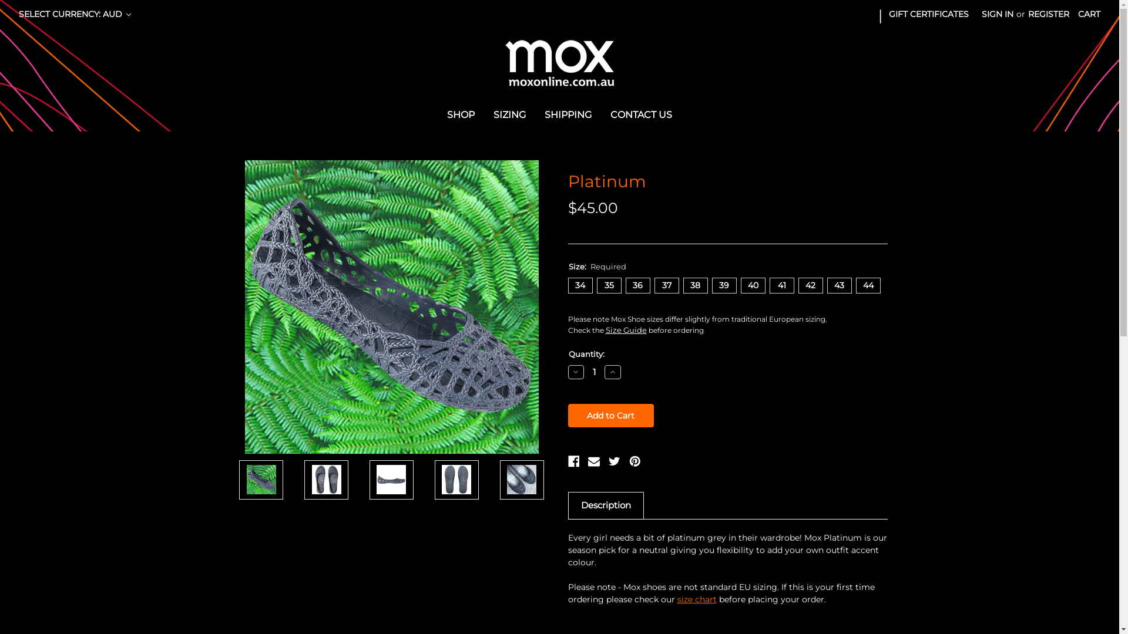 The height and width of the screenshot is (634, 1128). What do you see at coordinates (642, 116) in the screenshot?
I see `CONTACT US` at bounding box center [642, 116].